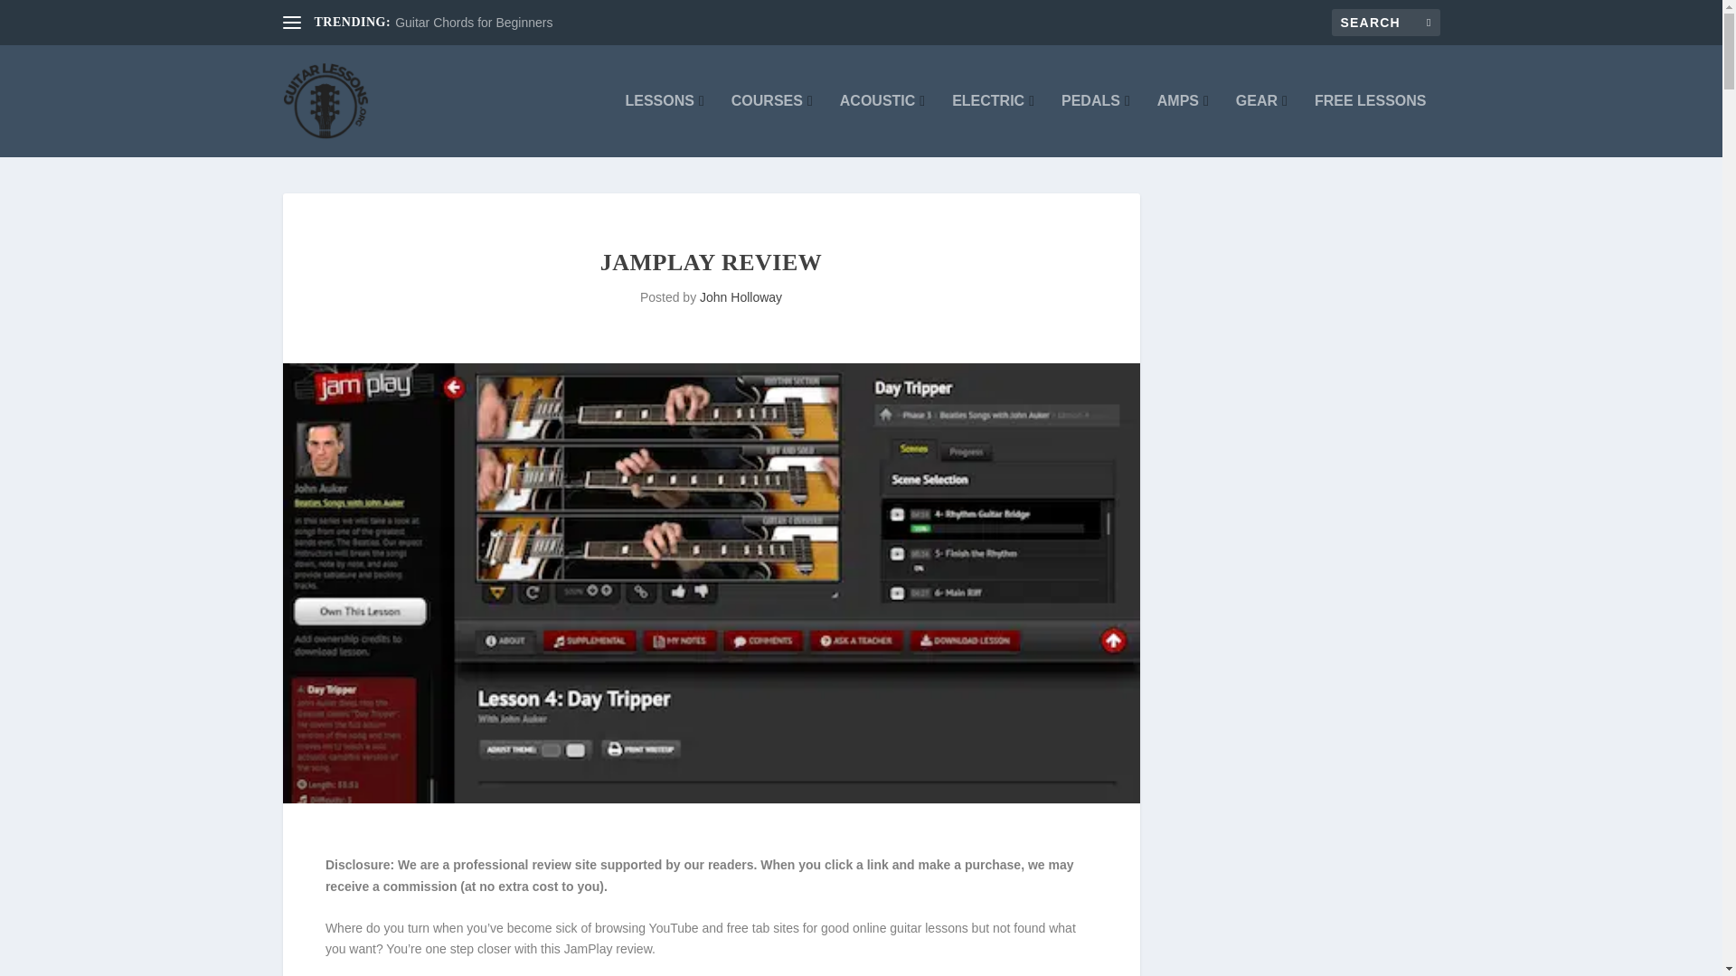 The height and width of the screenshot is (976, 1736). What do you see at coordinates (882, 125) in the screenshot?
I see `ACOUSTIC` at bounding box center [882, 125].